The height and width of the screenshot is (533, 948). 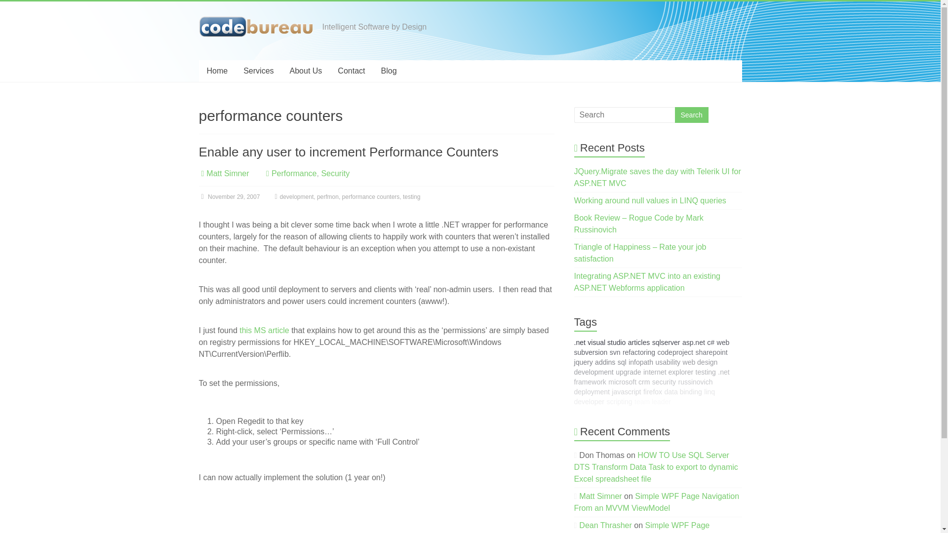 I want to click on Services, so click(x=258, y=71).